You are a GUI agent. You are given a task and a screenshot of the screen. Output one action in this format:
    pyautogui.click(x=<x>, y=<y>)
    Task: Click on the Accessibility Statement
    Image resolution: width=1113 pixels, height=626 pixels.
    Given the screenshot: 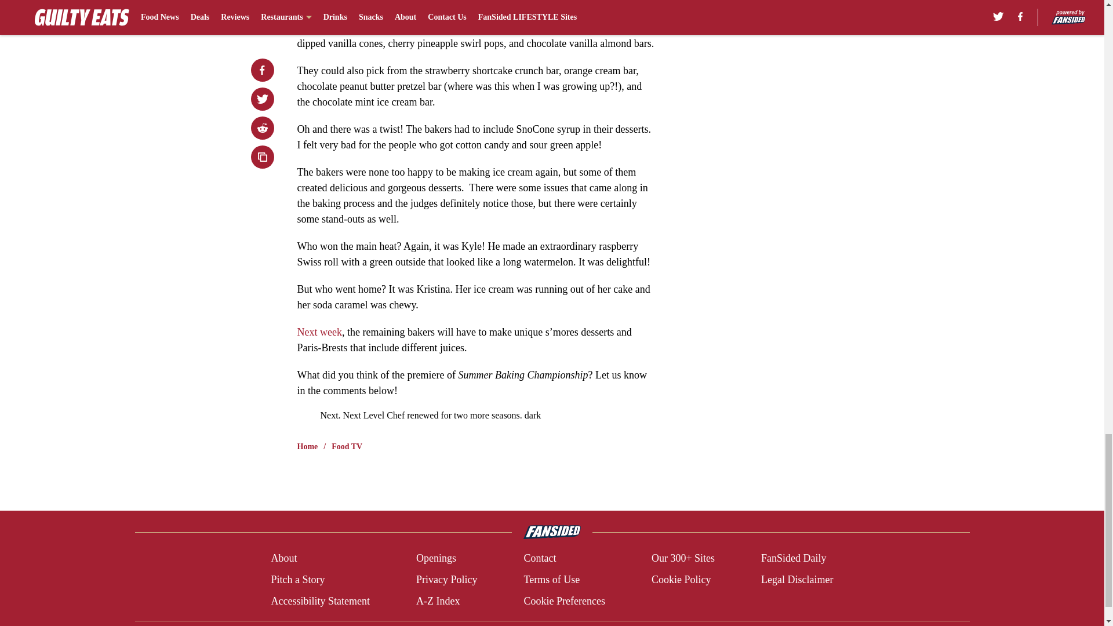 What is the action you would take?
    pyautogui.click(x=320, y=600)
    